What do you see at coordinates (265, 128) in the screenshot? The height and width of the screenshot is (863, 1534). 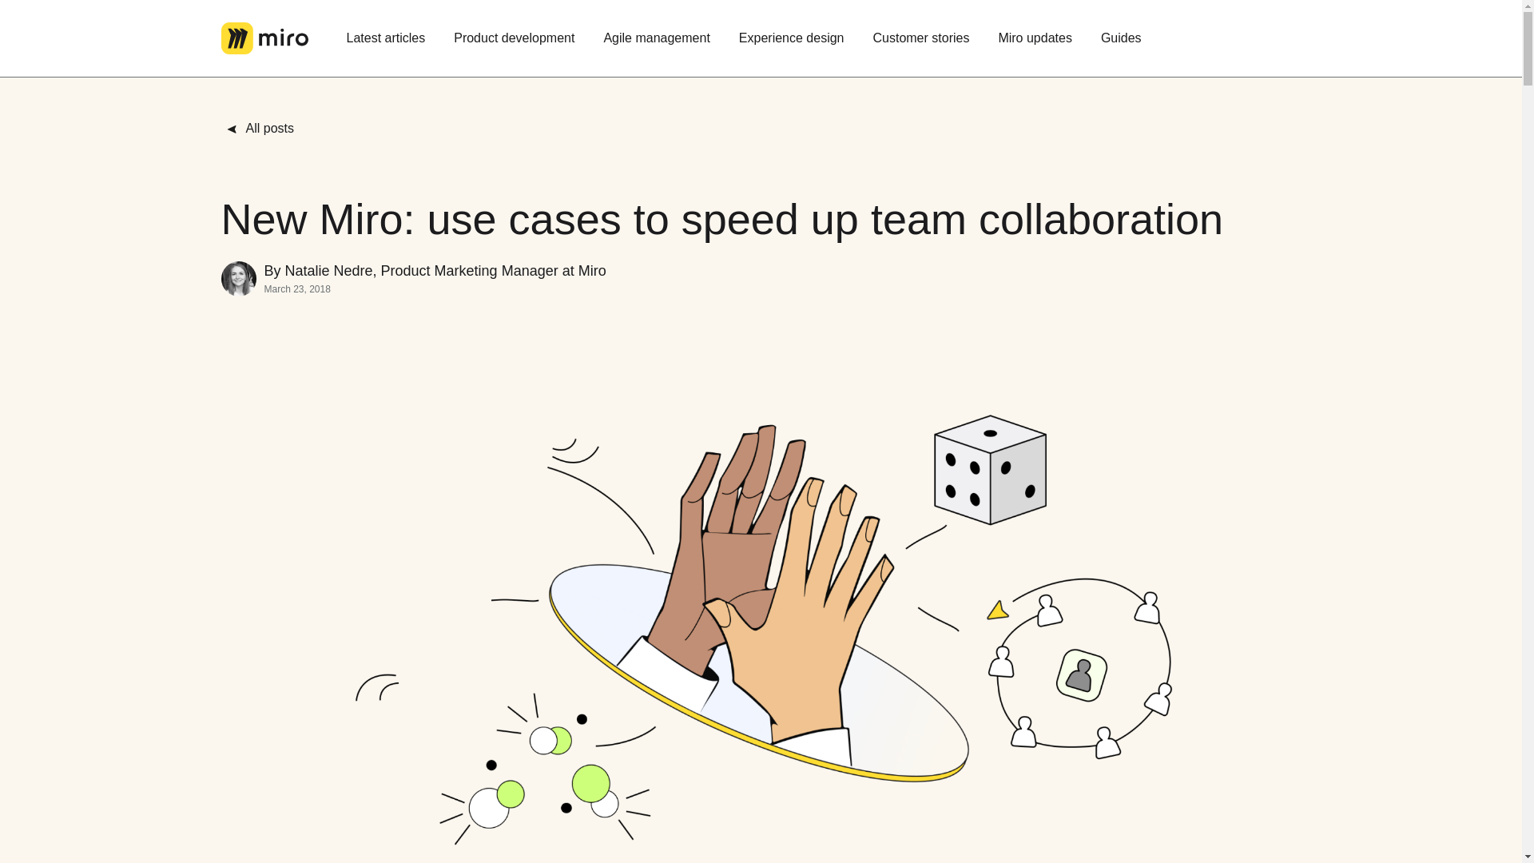 I see `All posts` at bounding box center [265, 128].